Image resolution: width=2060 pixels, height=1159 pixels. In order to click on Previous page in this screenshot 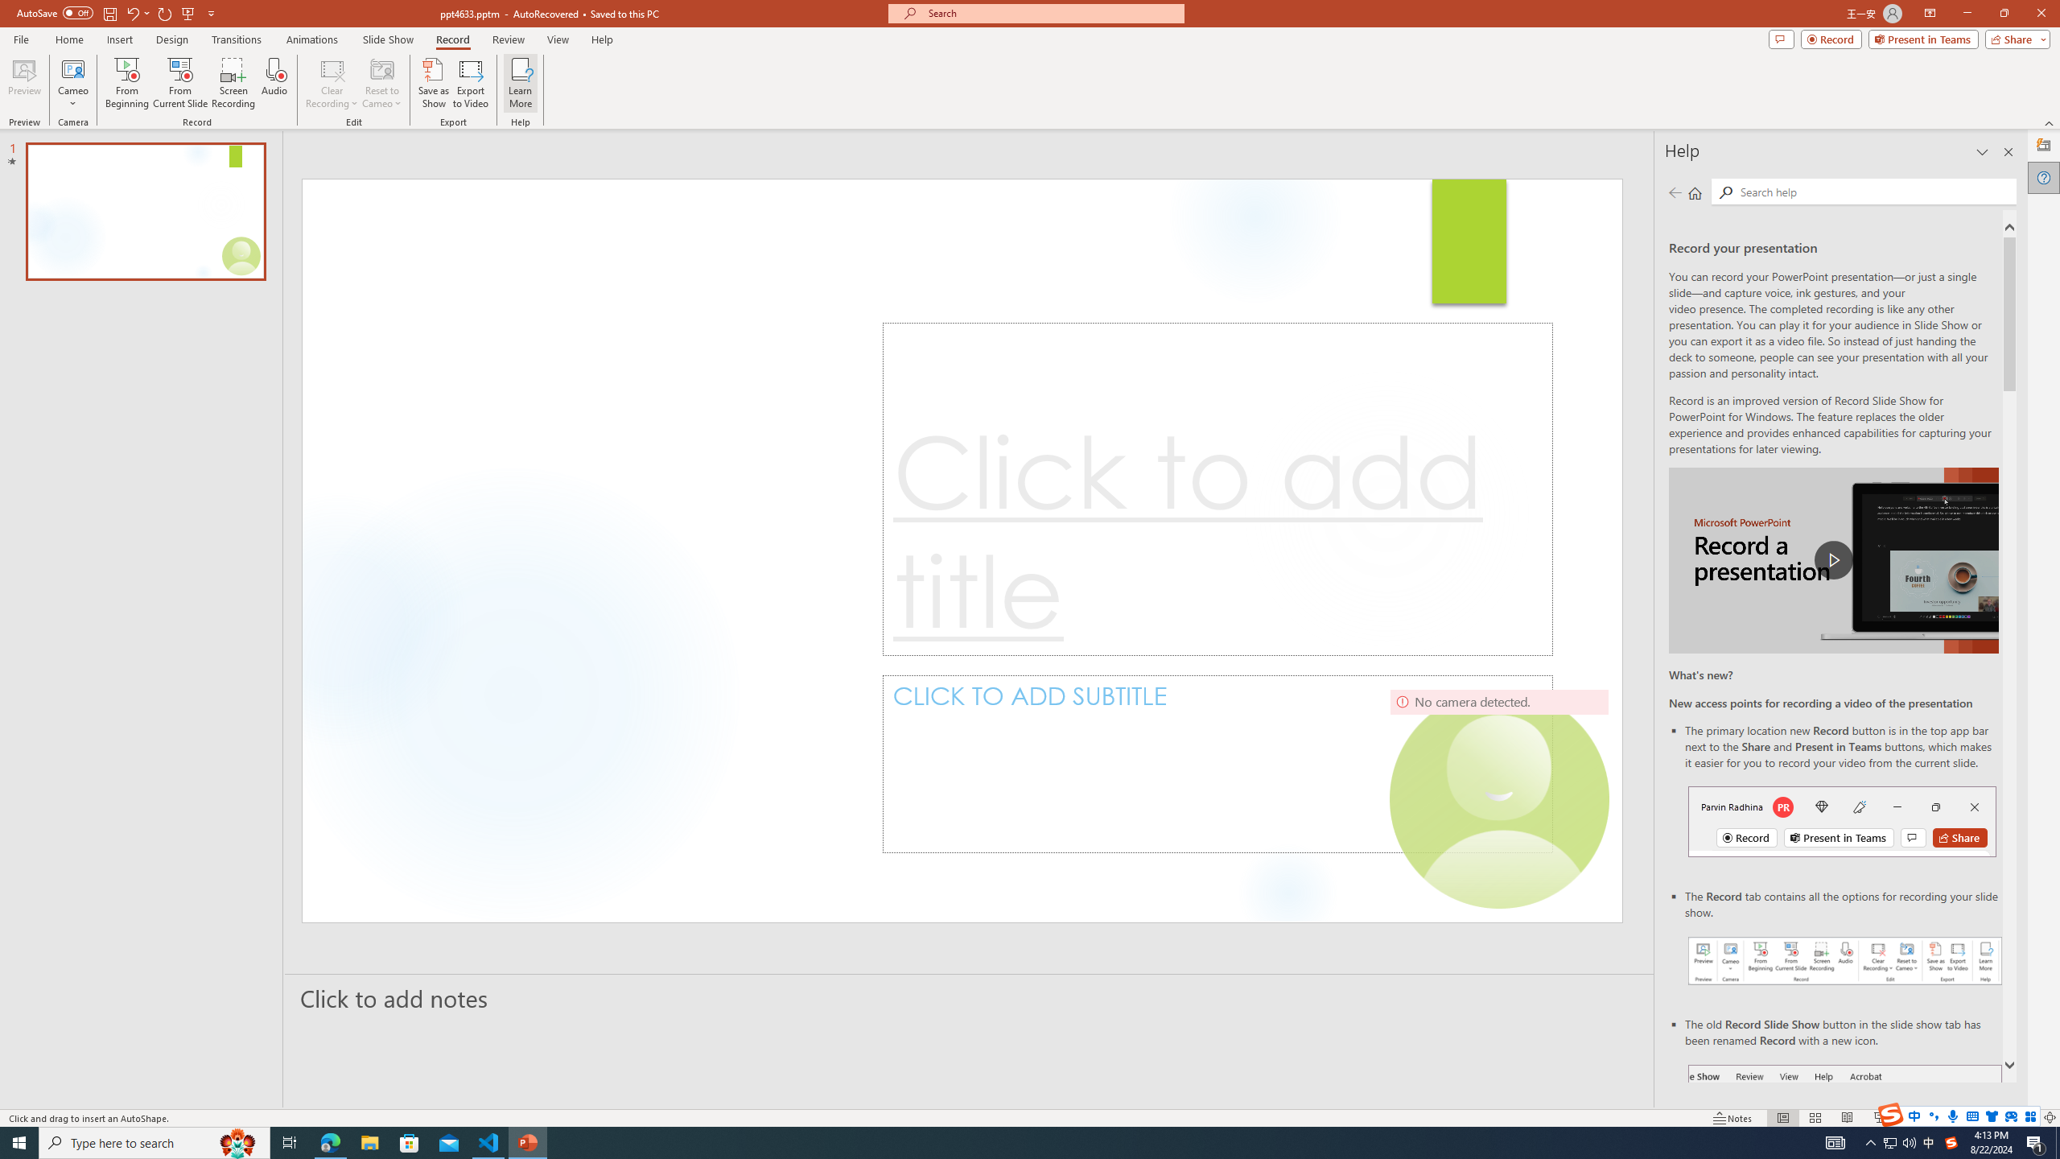, I will do `click(1675, 192)`.